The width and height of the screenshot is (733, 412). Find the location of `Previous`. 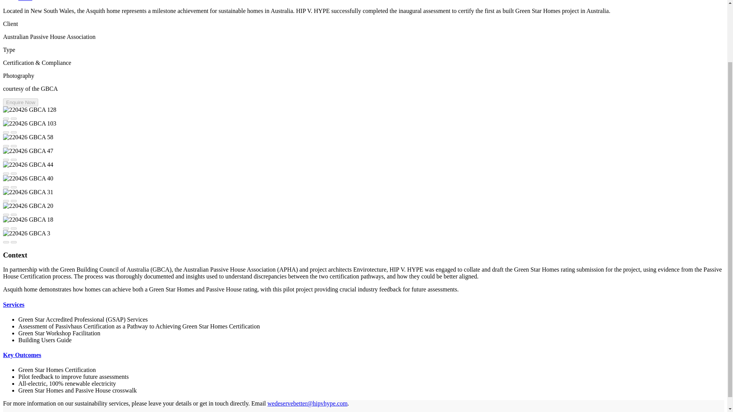

Previous is located at coordinates (6, 187).